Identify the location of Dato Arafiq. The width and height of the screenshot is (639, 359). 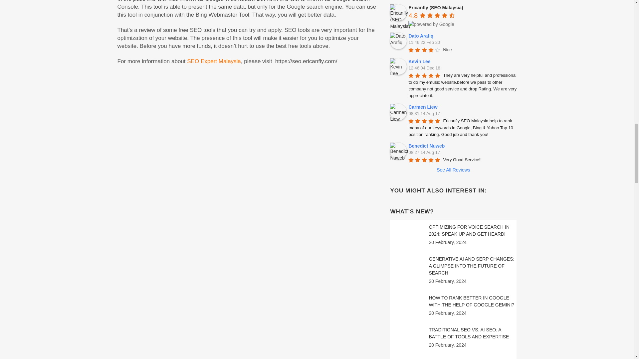
(398, 41).